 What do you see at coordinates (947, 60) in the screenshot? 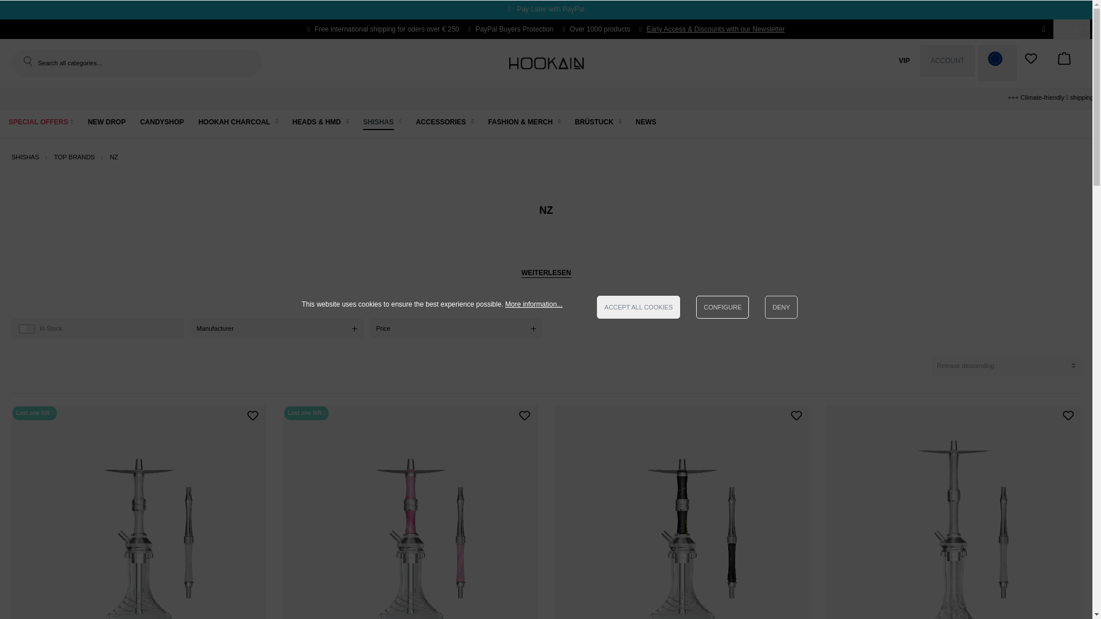
I see `My account` at bounding box center [947, 60].